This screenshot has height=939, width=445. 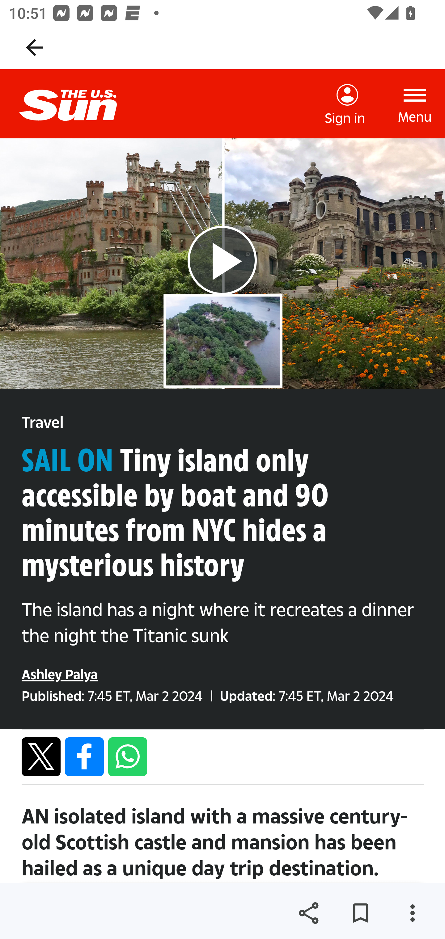 What do you see at coordinates (60, 674) in the screenshot?
I see `Posts by Ashley Palya Ashley Palya` at bounding box center [60, 674].